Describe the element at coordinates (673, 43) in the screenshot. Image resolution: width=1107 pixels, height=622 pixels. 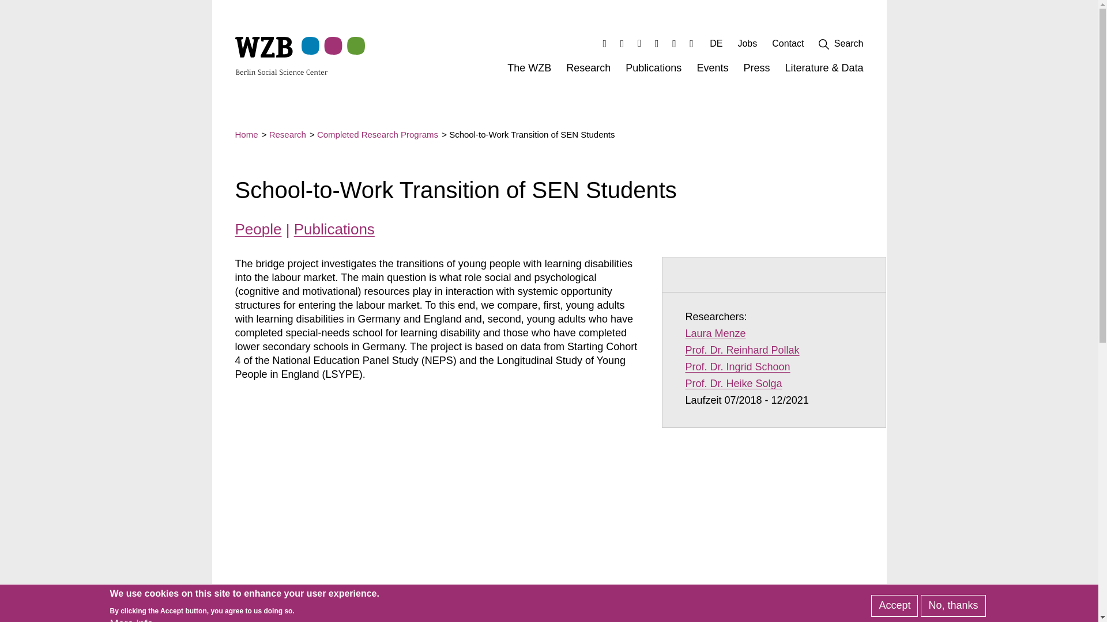
I see `To homepage` at that location.